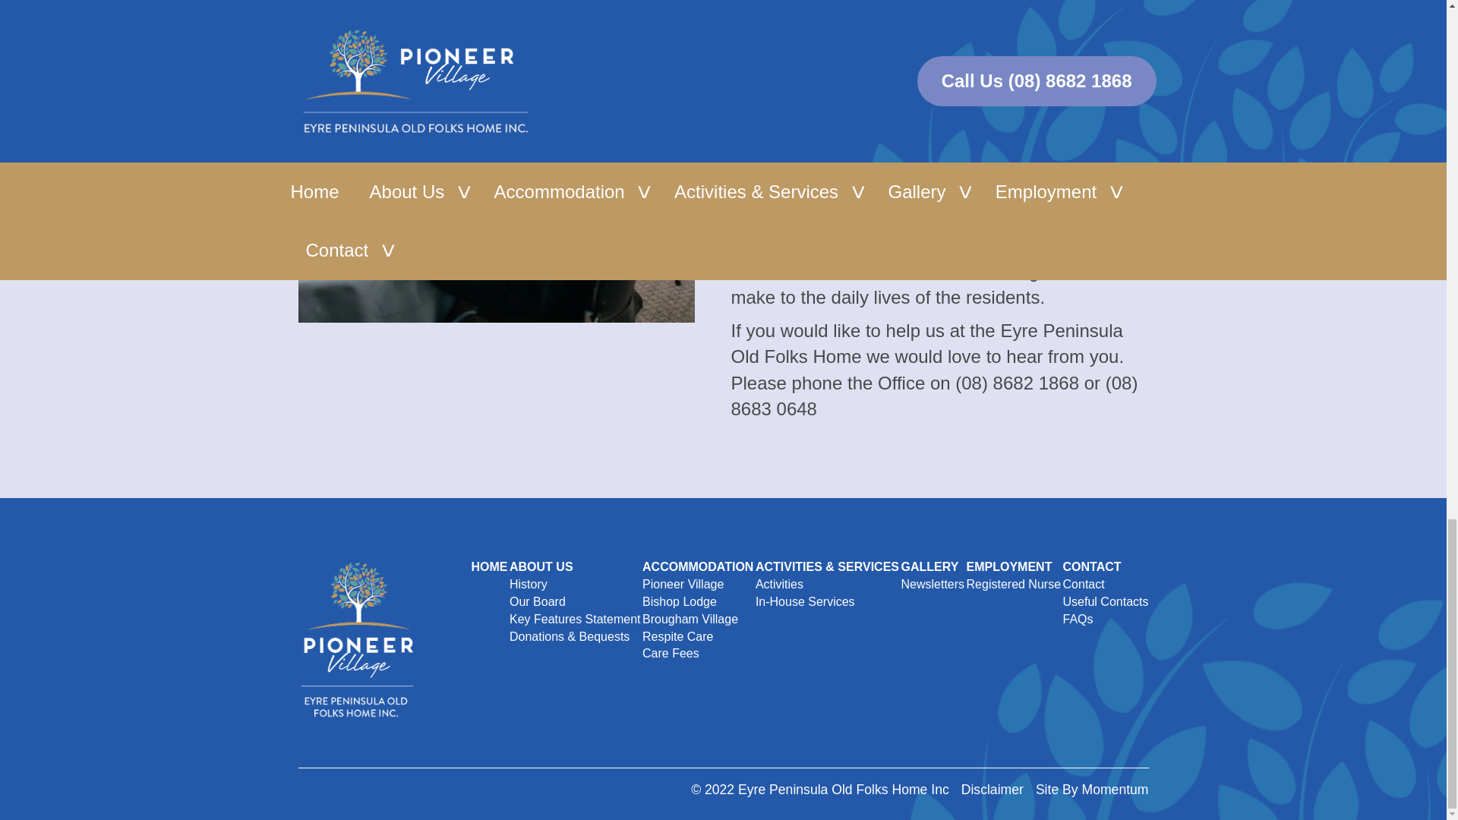 The height and width of the screenshot is (820, 1458). Describe the element at coordinates (698, 566) in the screenshot. I see `ACCOMMODATION` at that location.